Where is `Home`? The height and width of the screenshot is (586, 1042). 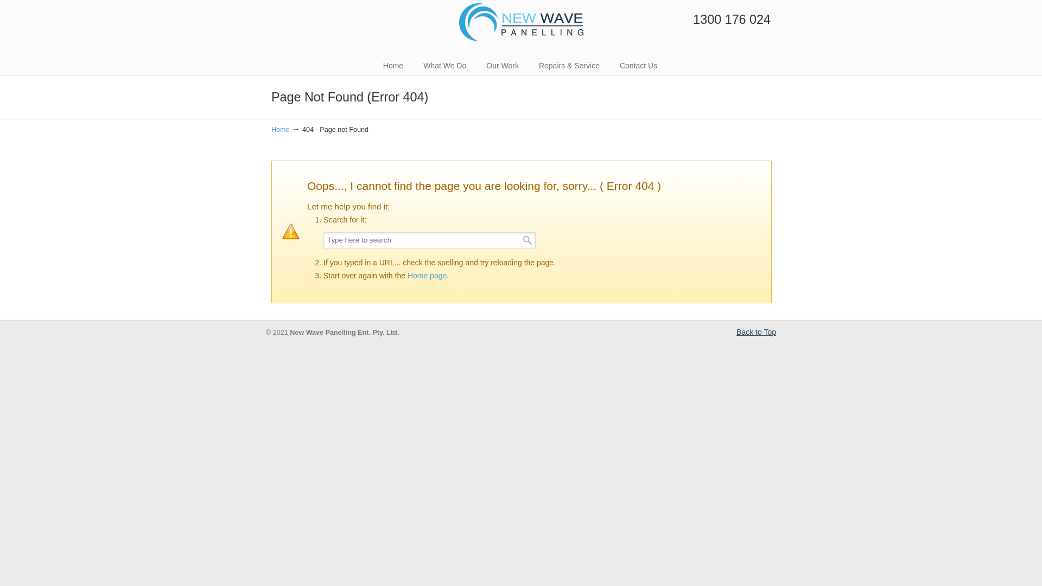
Home is located at coordinates (281, 130).